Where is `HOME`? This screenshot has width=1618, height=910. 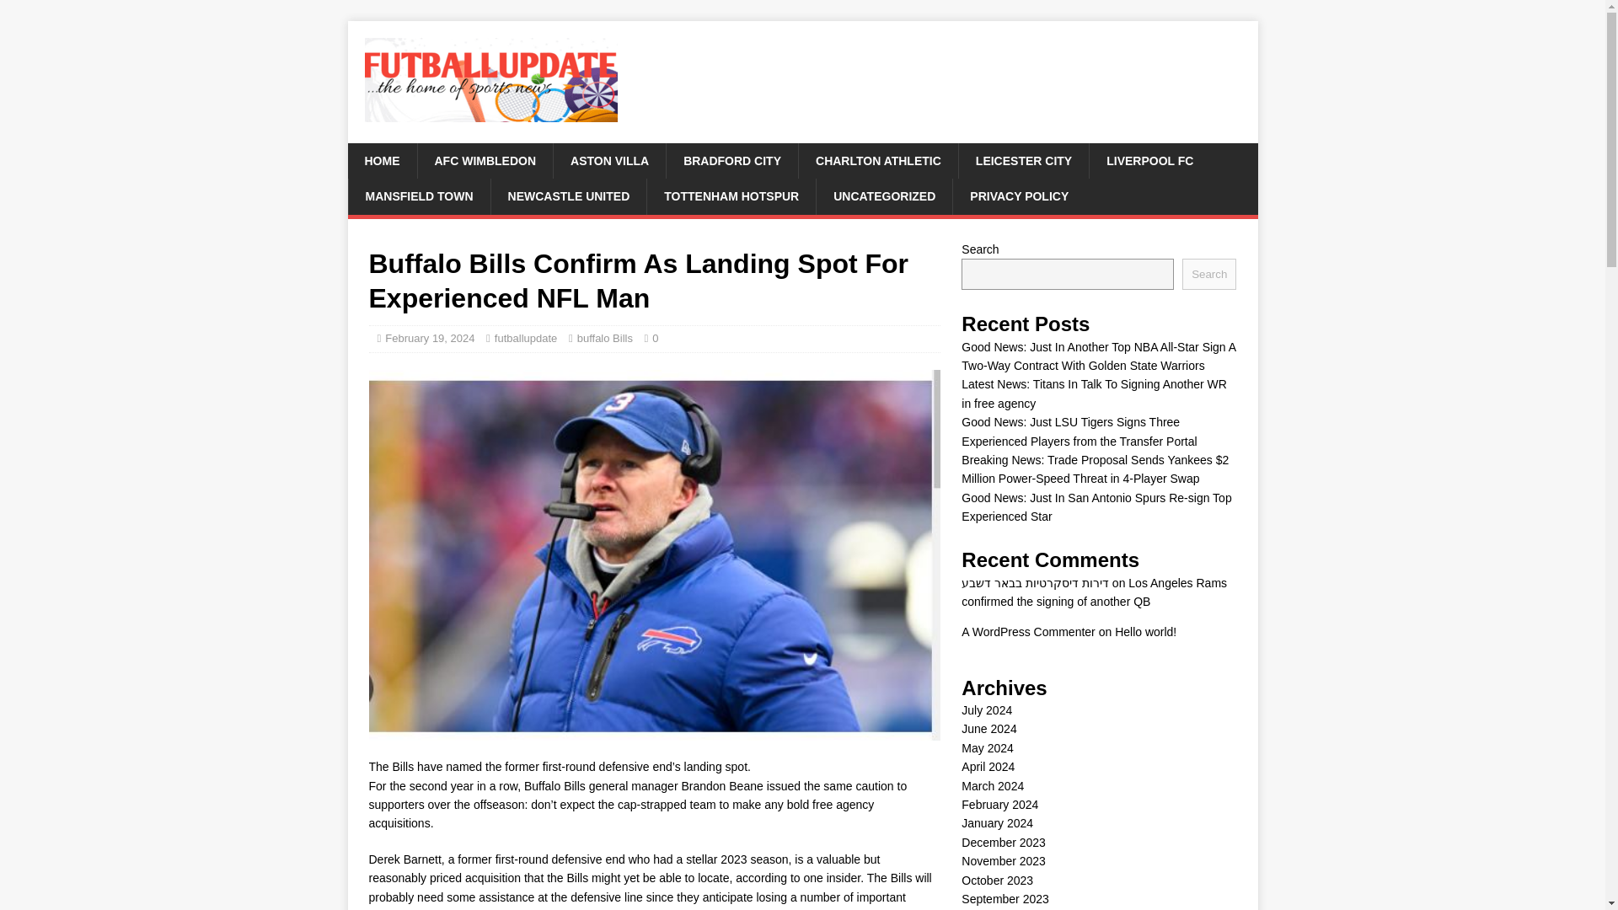 HOME is located at coordinates (381, 160).